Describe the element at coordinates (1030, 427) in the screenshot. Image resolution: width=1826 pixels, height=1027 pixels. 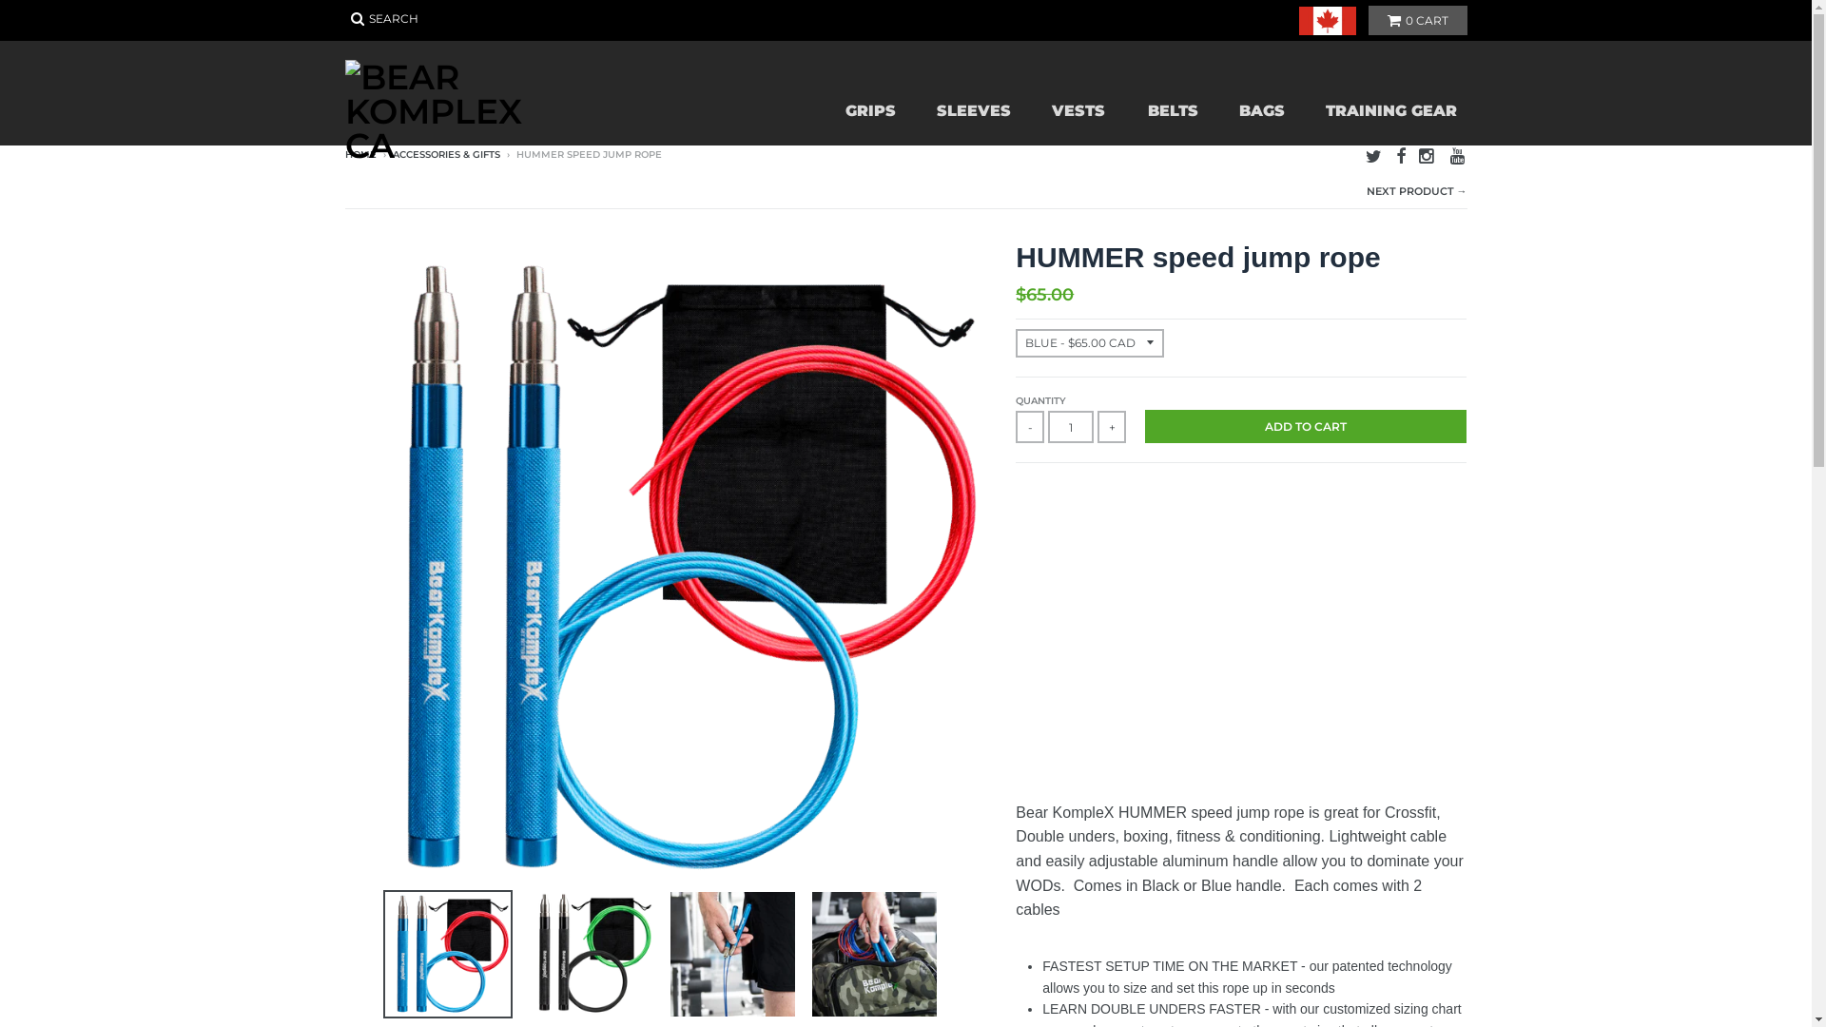
I see `-` at that location.